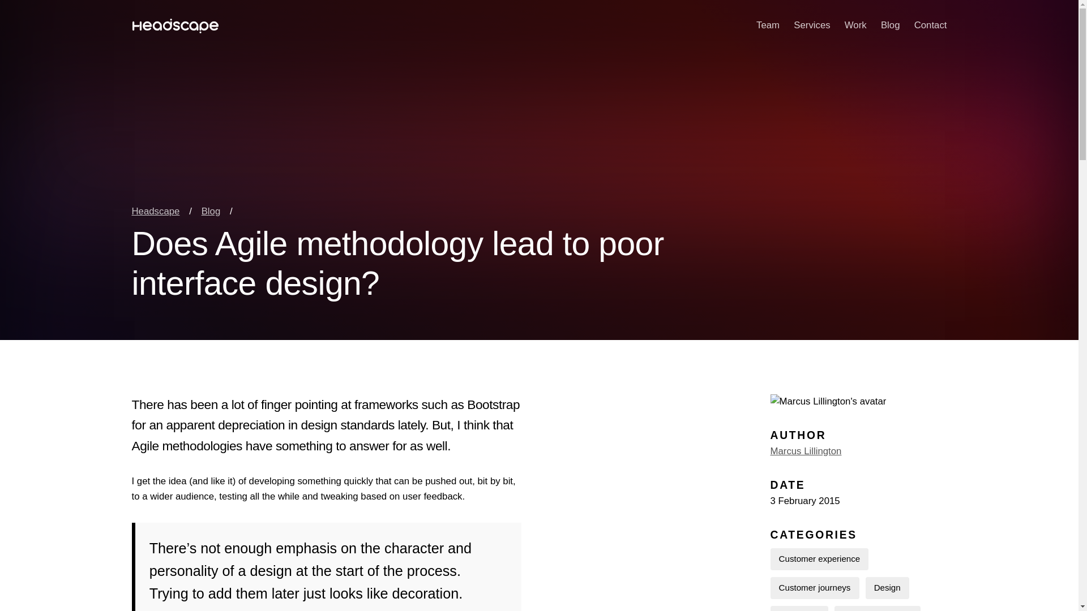 Image resolution: width=1087 pixels, height=611 pixels. What do you see at coordinates (887, 588) in the screenshot?
I see `Design` at bounding box center [887, 588].